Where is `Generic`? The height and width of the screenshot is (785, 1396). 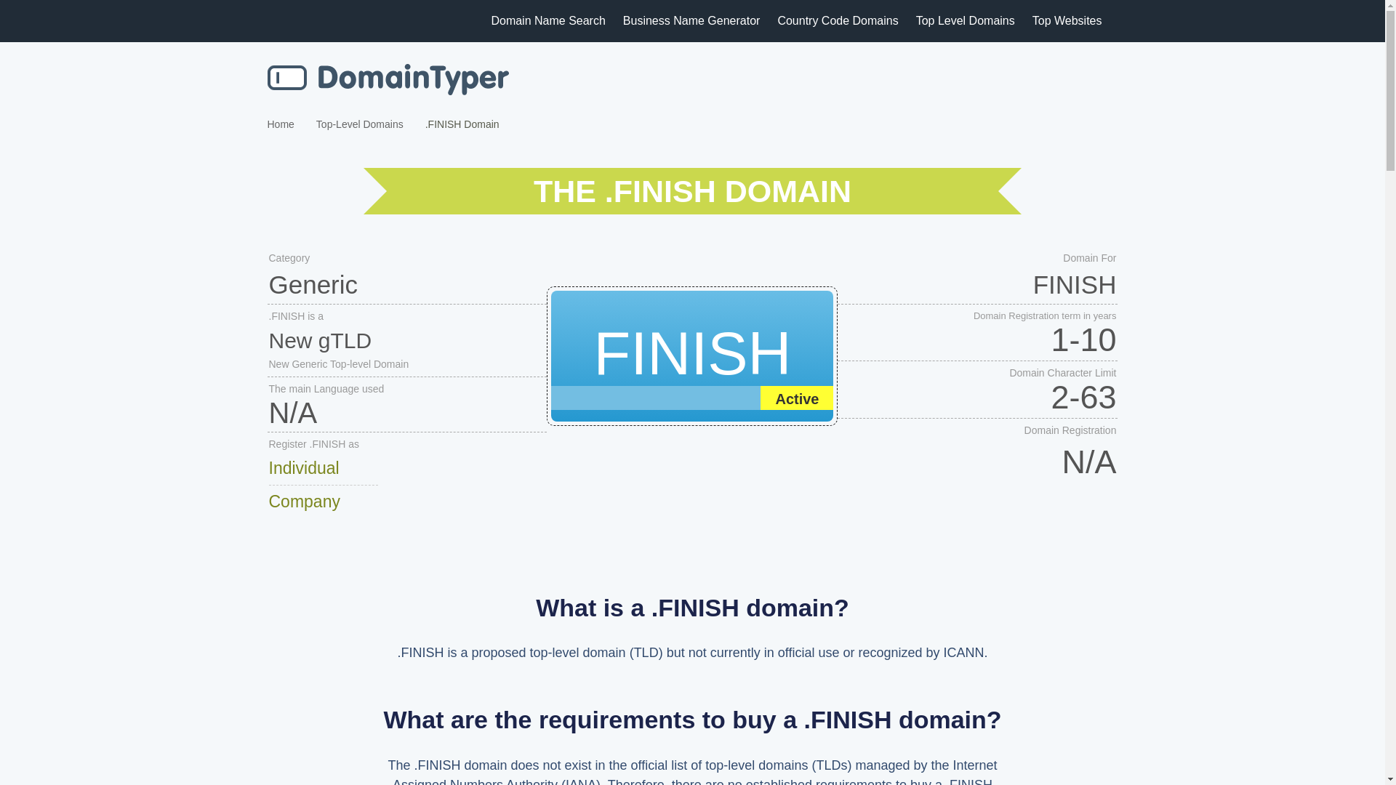 Generic is located at coordinates (407, 285).